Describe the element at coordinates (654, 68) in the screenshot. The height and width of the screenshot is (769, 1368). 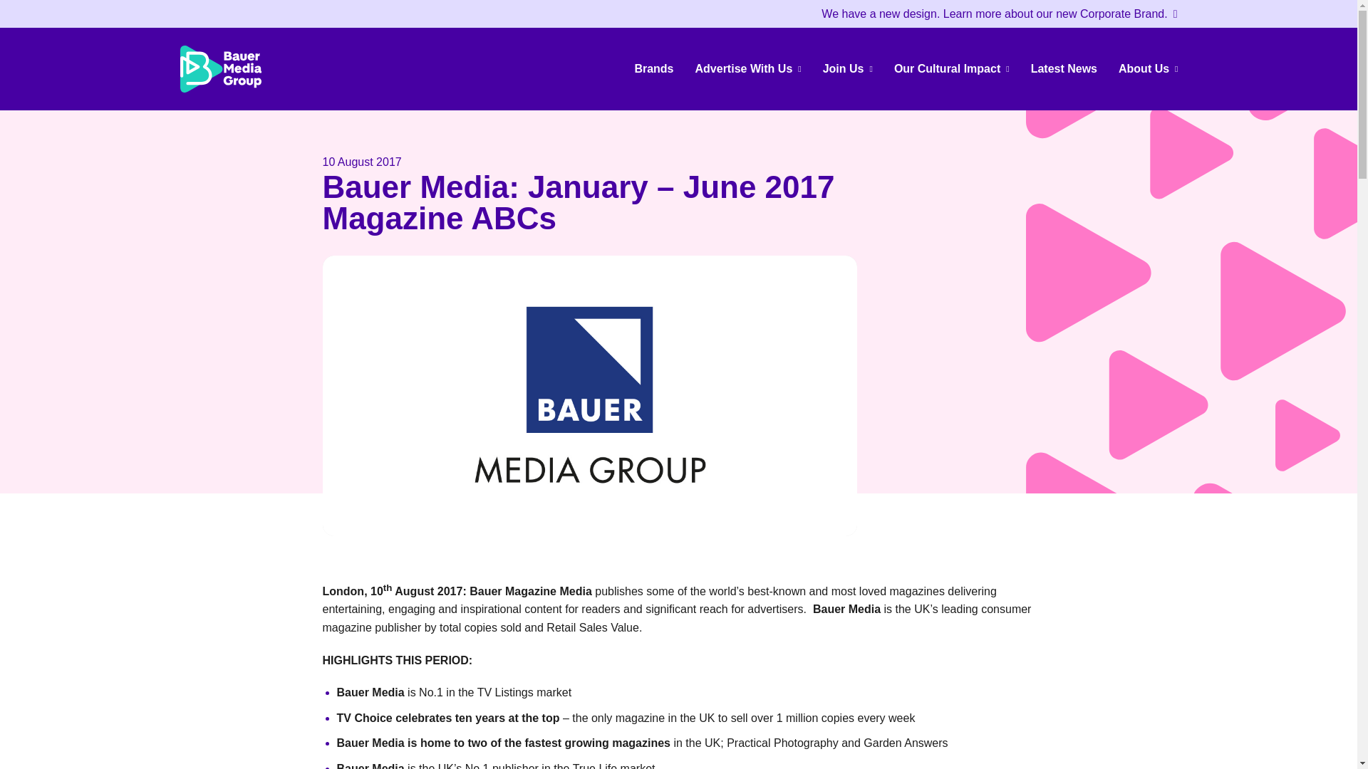
I see `Brands` at that location.